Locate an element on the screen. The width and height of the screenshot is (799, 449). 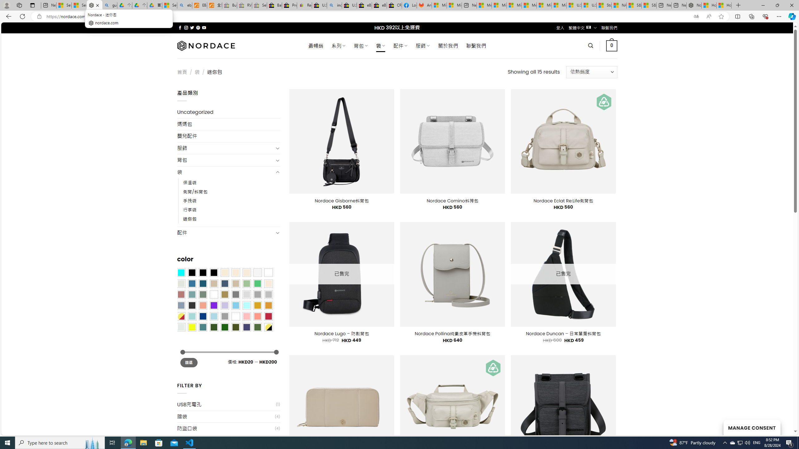
MANAGE CONSENT is located at coordinates (752, 427).